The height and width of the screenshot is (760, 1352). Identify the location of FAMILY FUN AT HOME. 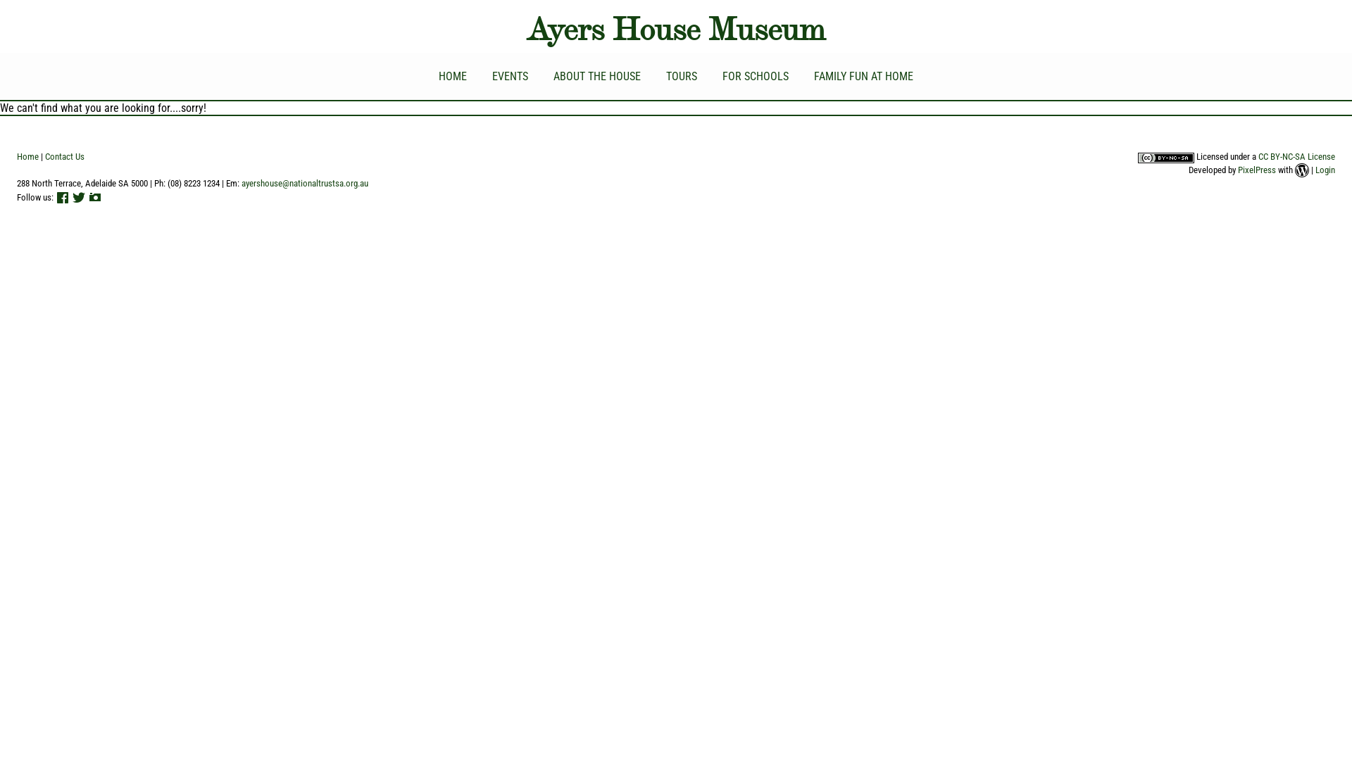
(863, 76).